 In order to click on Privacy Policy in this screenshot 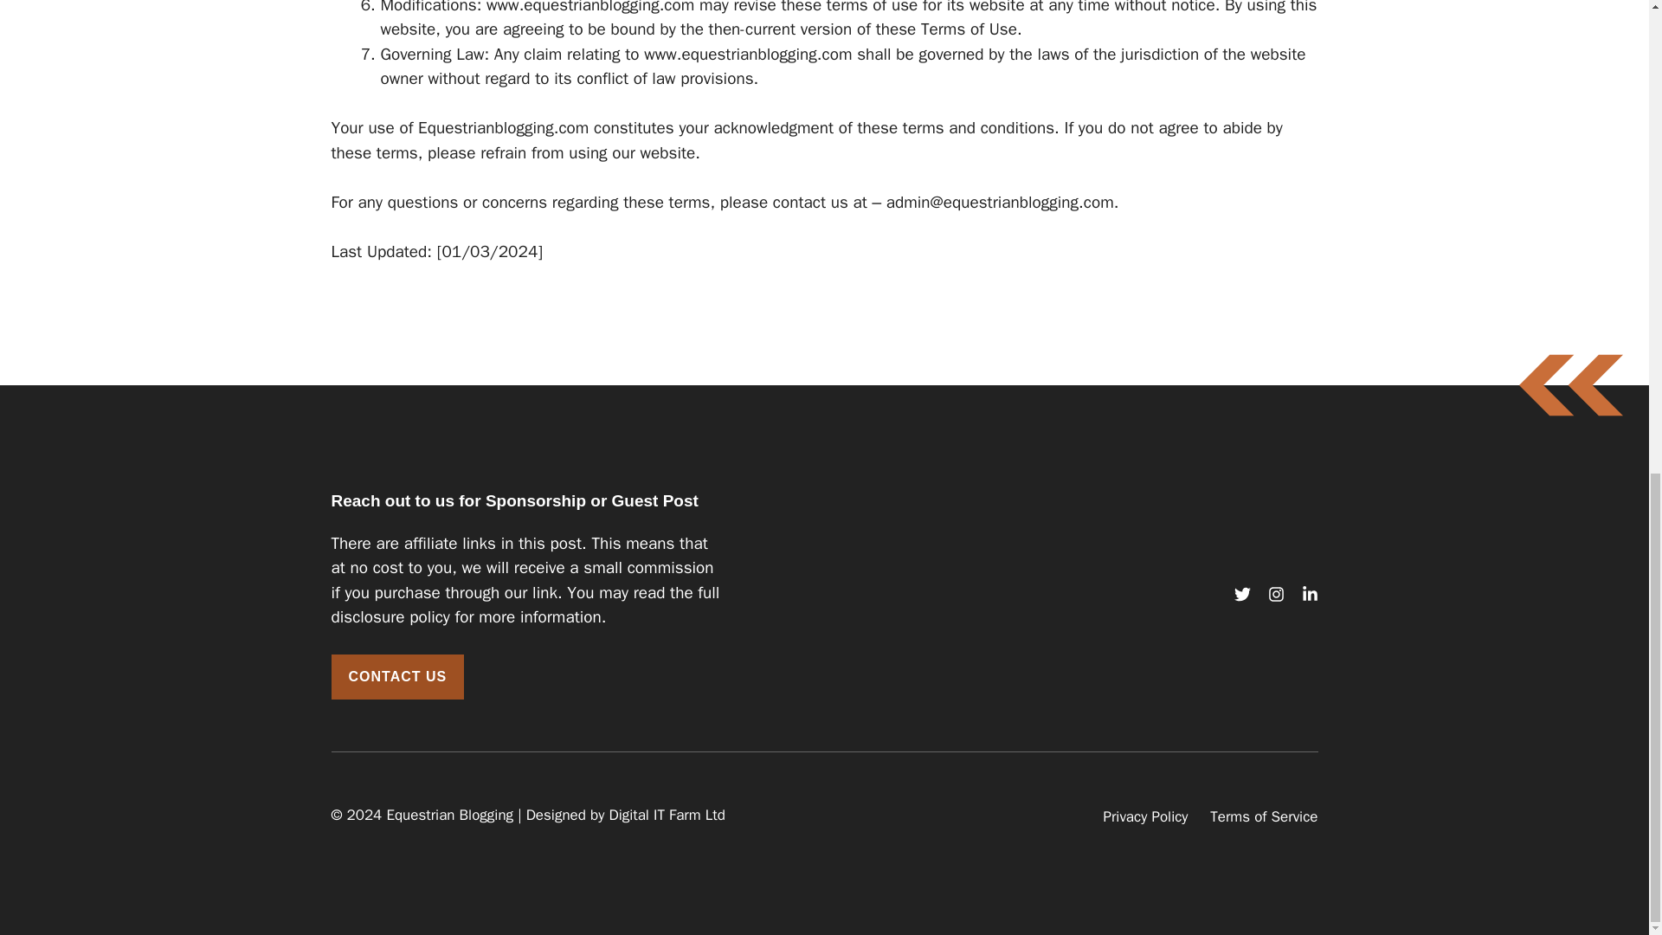, I will do `click(1145, 816)`.